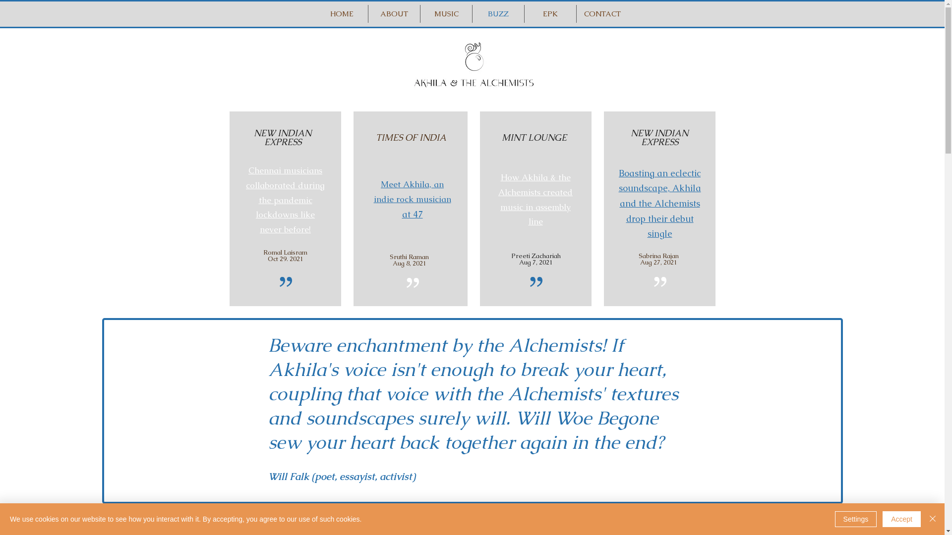 The image size is (952, 535). Describe the element at coordinates (394, 14) in the screenshot. I see `ABOUT` at that location.